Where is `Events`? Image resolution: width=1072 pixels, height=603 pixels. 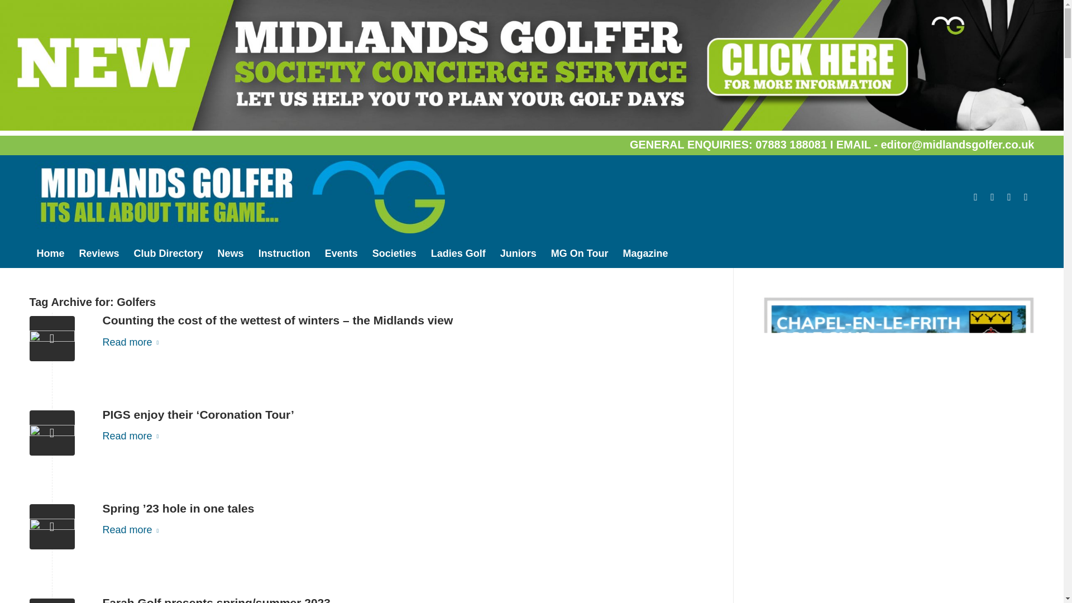 Events is located at coordinates (341, 253).